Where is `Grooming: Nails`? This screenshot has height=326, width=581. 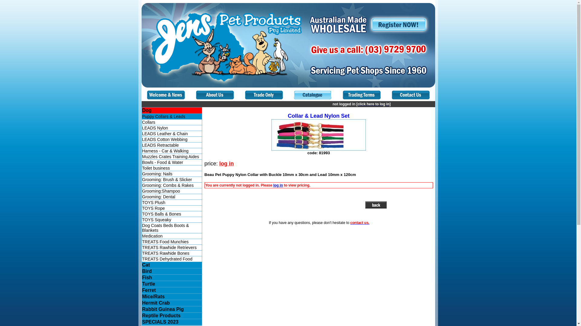 Grooming: Nails is located at coordinates (157, 174).